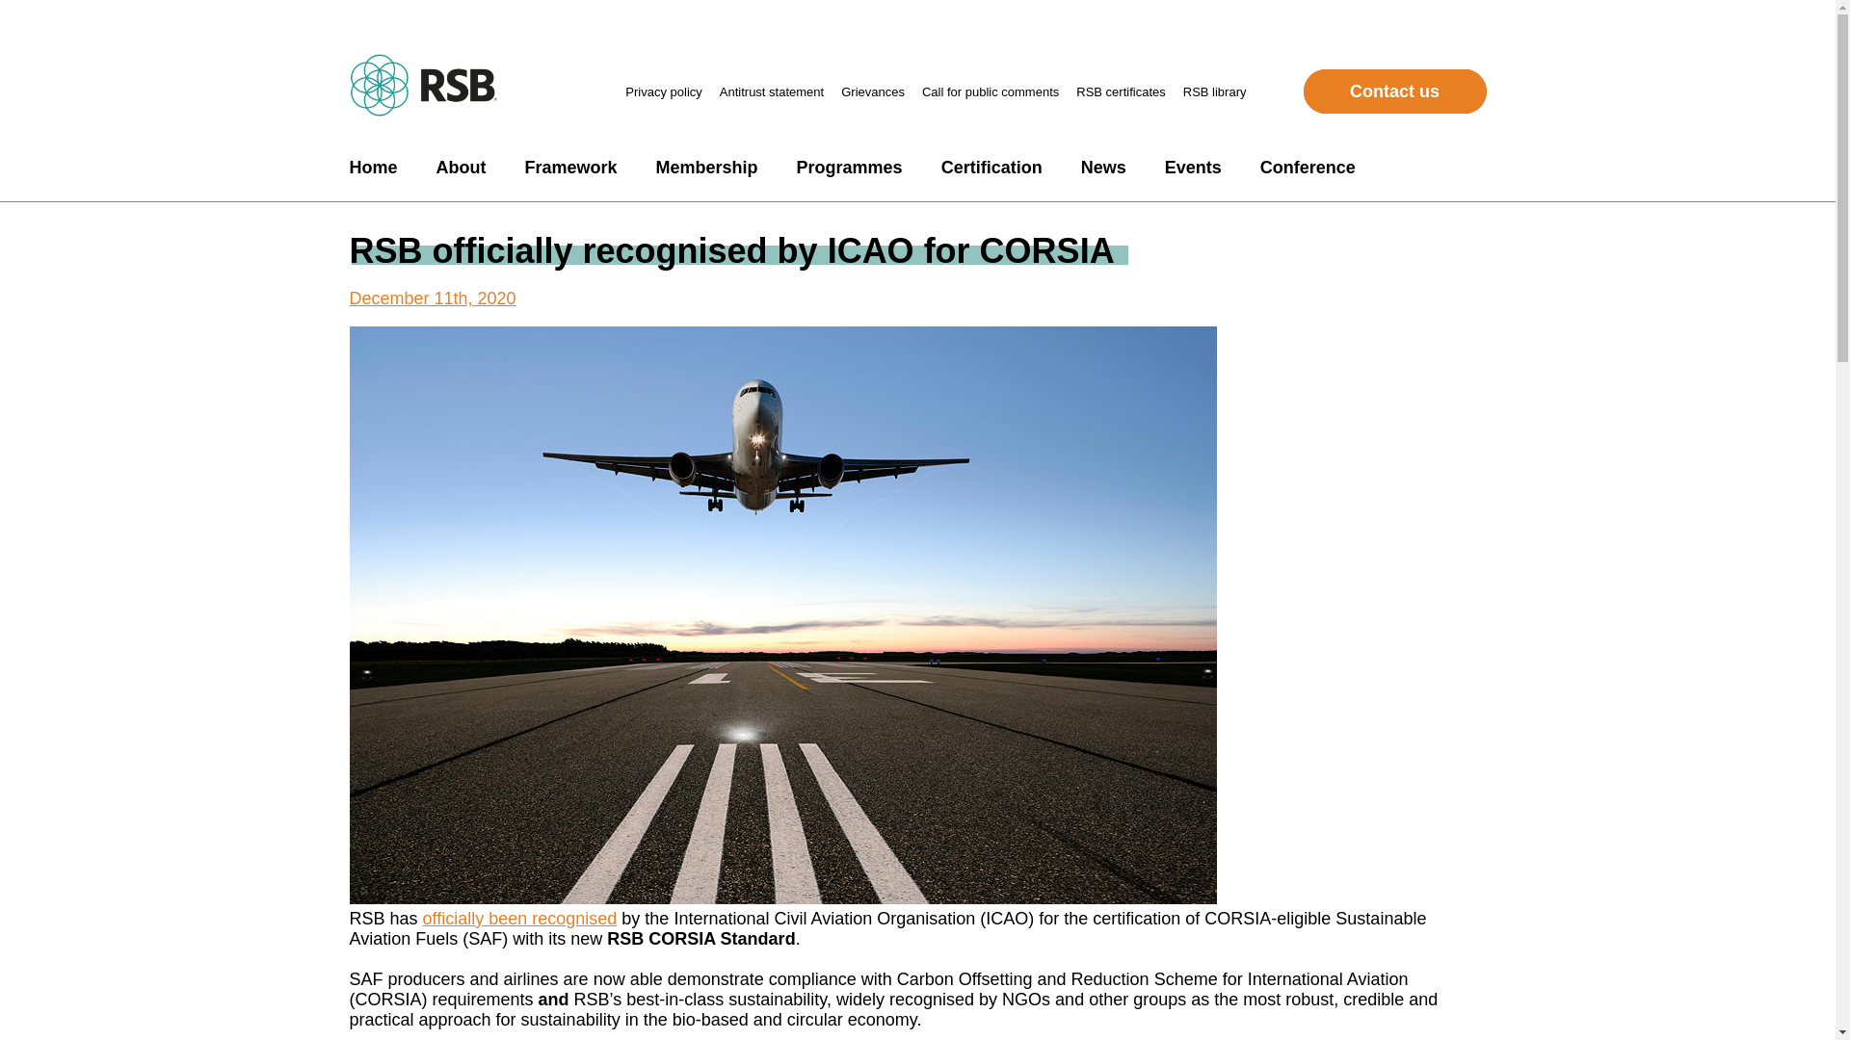 Image resolution: width=1850 pixels, height=1040 pixels. What do you see at coordinates (569, 168) in the screenshot?
I see `Framework` at bounding box center [569, 168].